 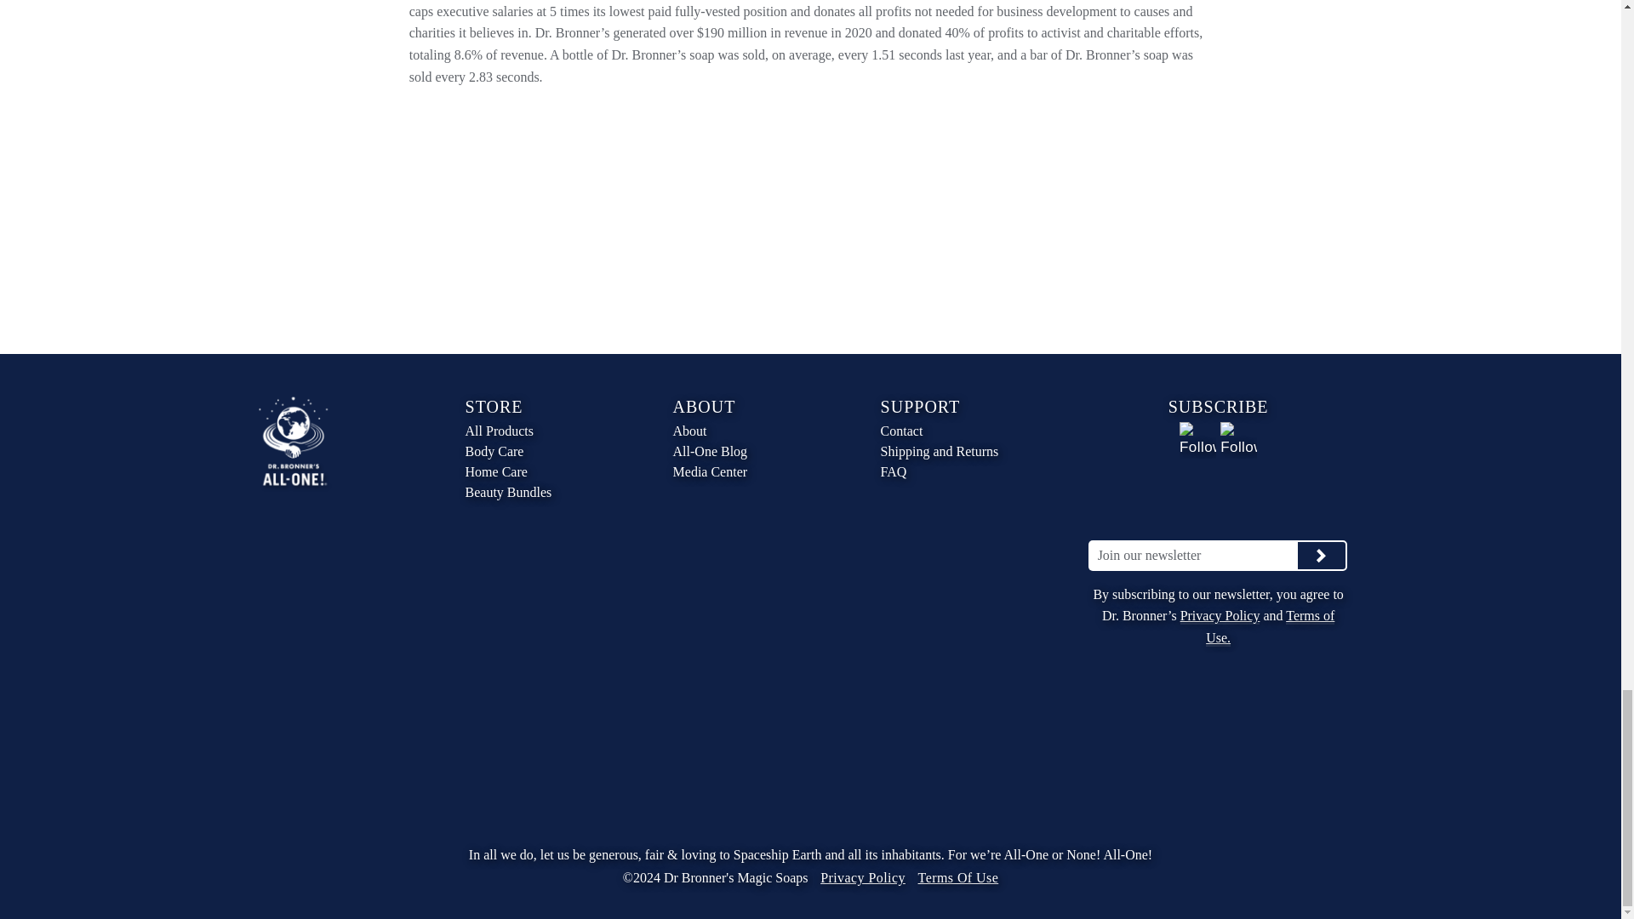 What do you see at coordinates (749, 452) in the screenshot?
I see `All-One Blog` at bounding box center [749, 452].